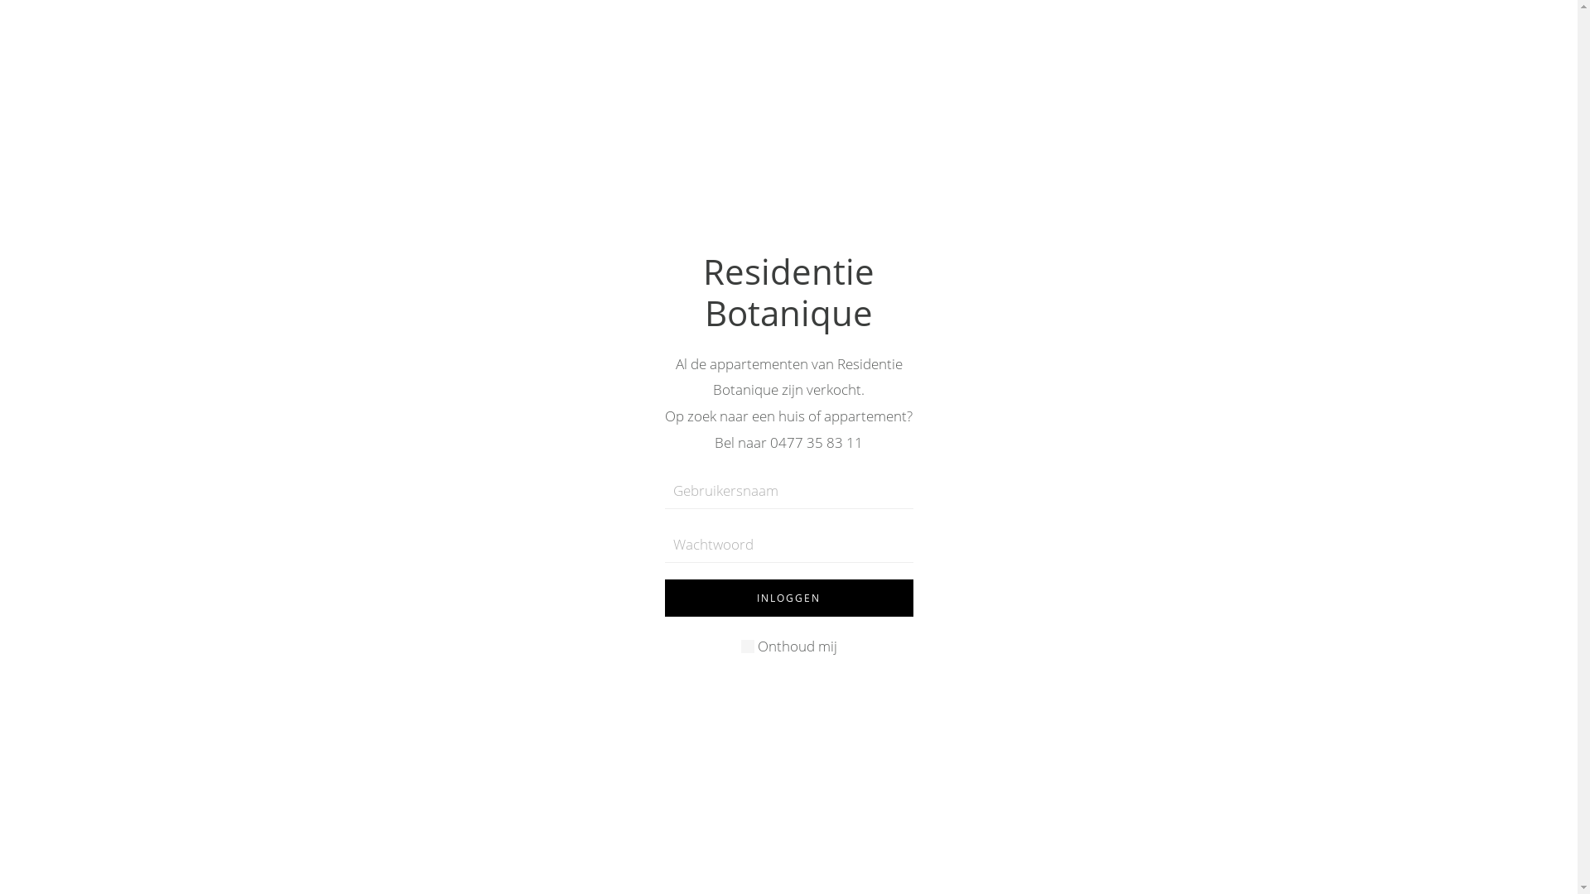 The height and width of the screenshot is (894, 1590). What do you see at coordinates (788, 598) in the screenshot?
I see `INLOGGEN` at bounding box center [788, 598].